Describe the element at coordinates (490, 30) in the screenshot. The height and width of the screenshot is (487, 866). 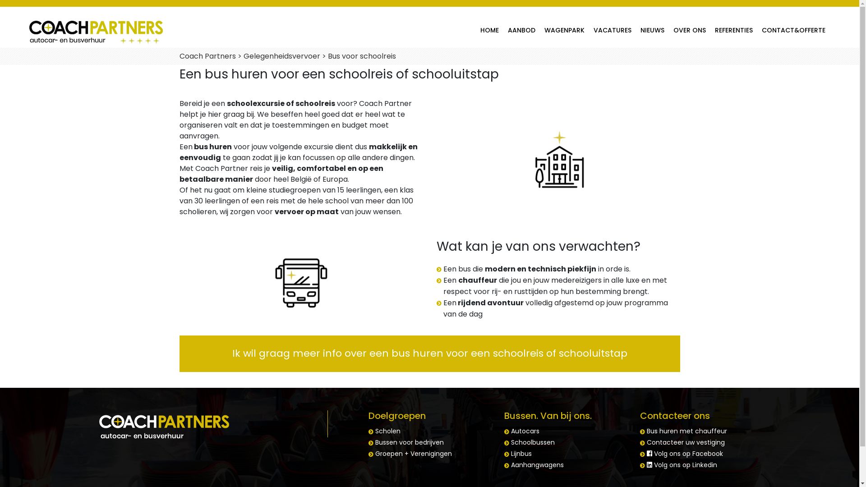
I see `HOME` at that location.